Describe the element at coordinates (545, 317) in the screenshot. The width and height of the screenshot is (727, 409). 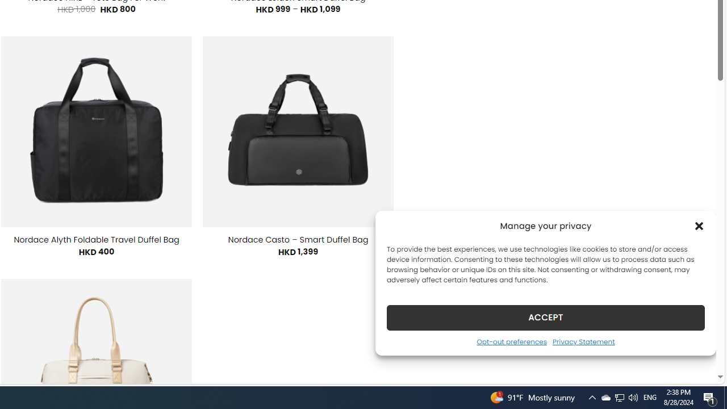
I see `ACCEPT` at that location.